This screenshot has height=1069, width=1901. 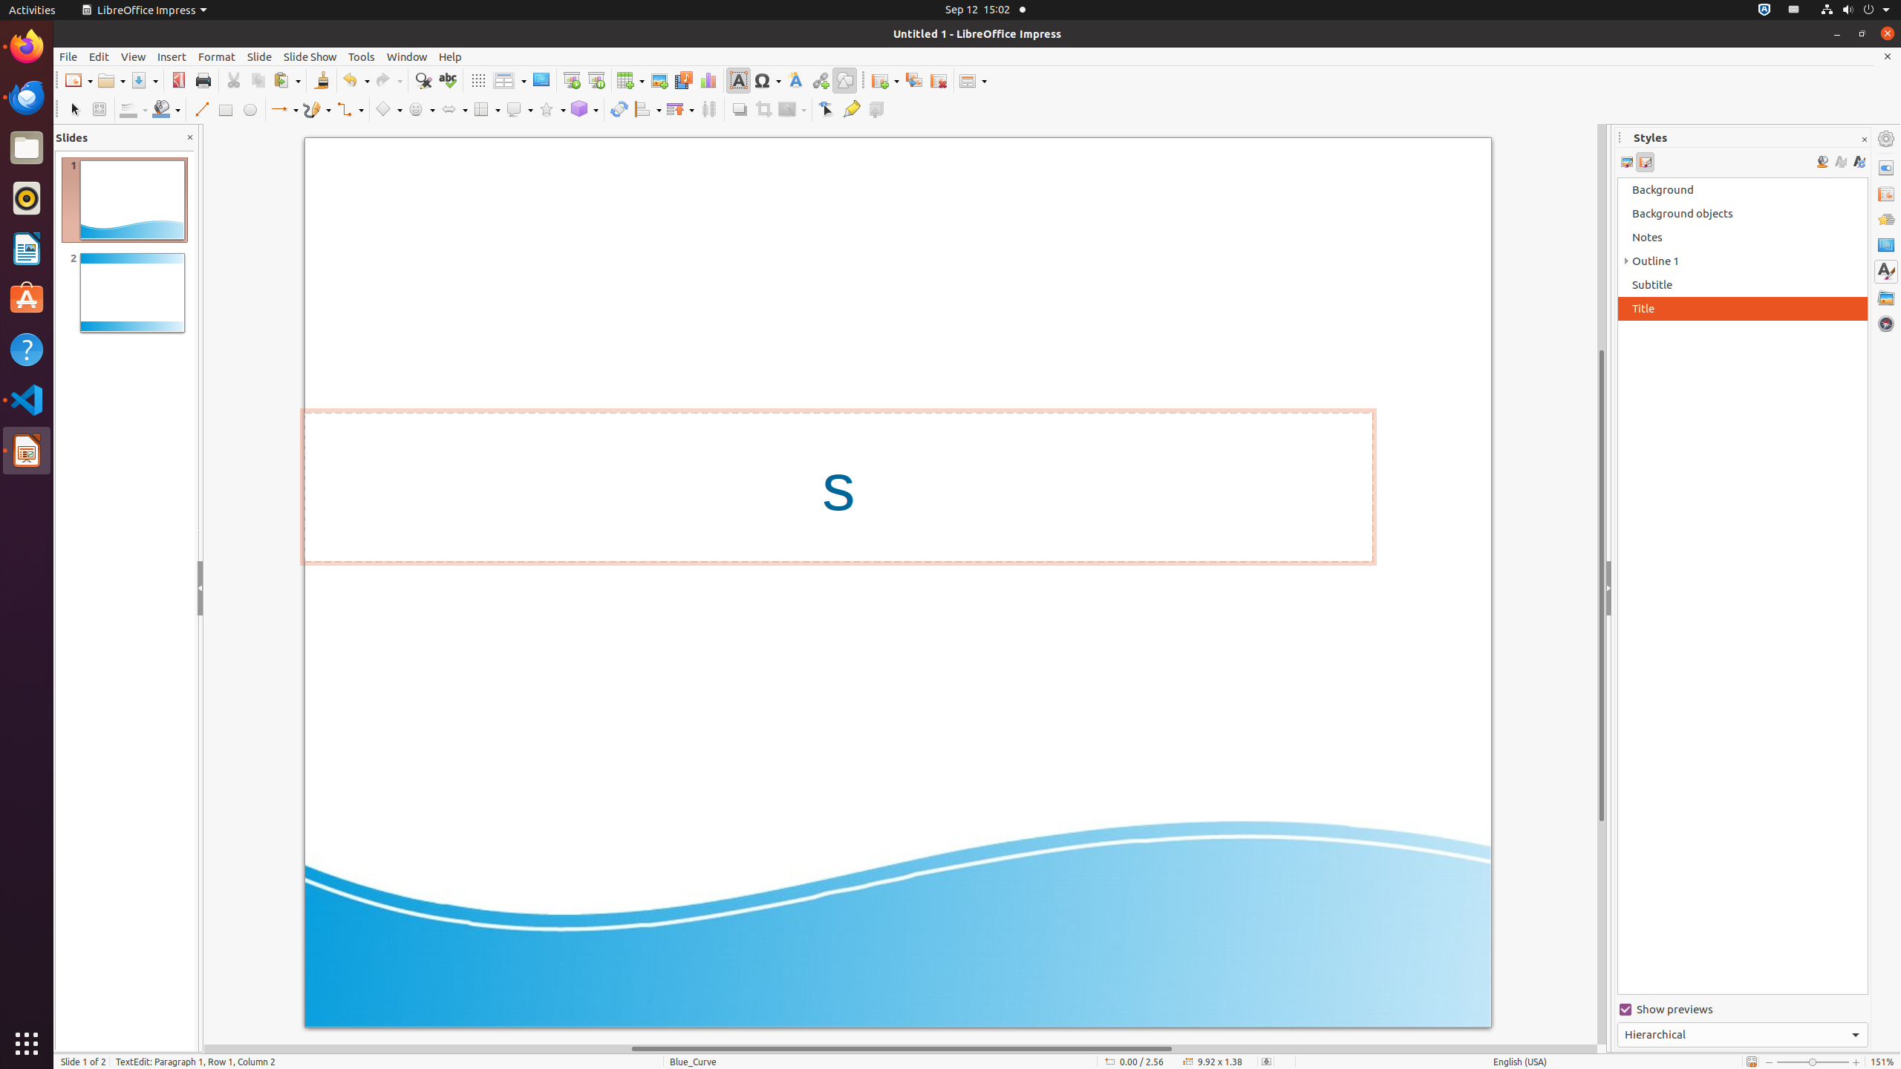 What do you see at coordinates (767, 80) in the screenshot?
I see `Symbol` at bounding box center [767, 80].